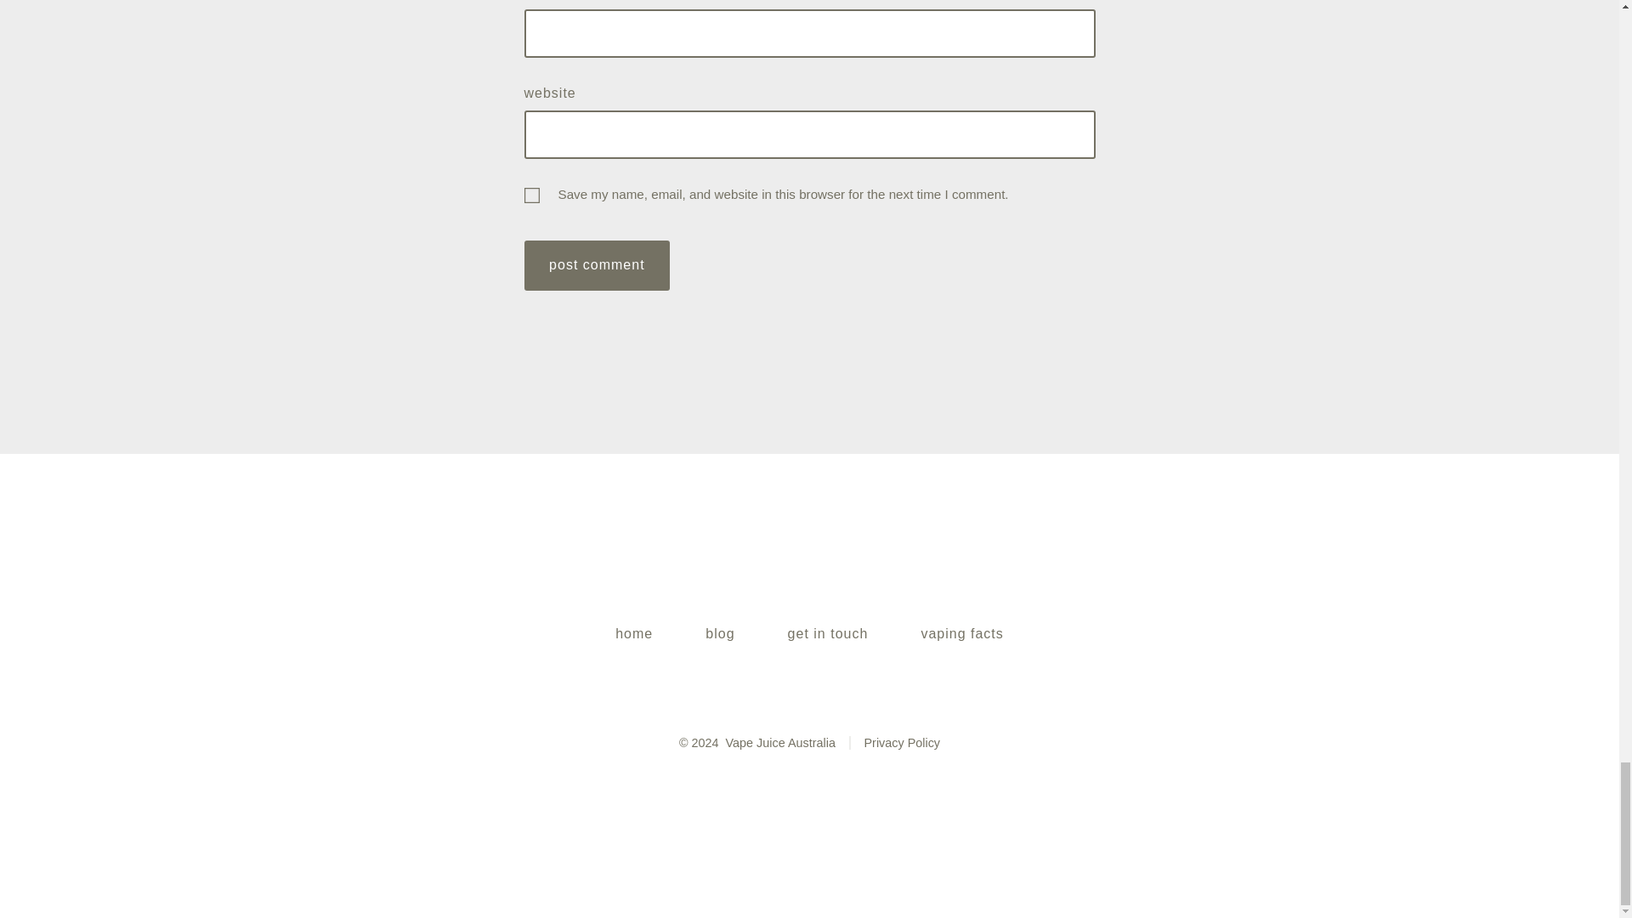 Image resolution: width=1632 pixels, height=918 pixels. What do you see at coordinates (780, 743) in the screenshot?
I see `Vape Juice Australia` at bounding box center [780, 743].